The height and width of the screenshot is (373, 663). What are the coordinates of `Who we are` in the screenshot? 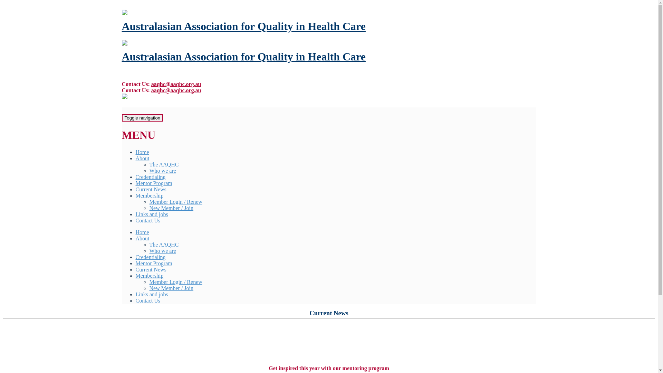 It's located at (162, 171).